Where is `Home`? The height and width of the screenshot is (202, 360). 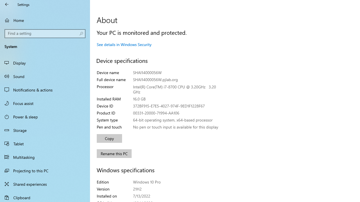
Home is located at coordinates (45, 20).